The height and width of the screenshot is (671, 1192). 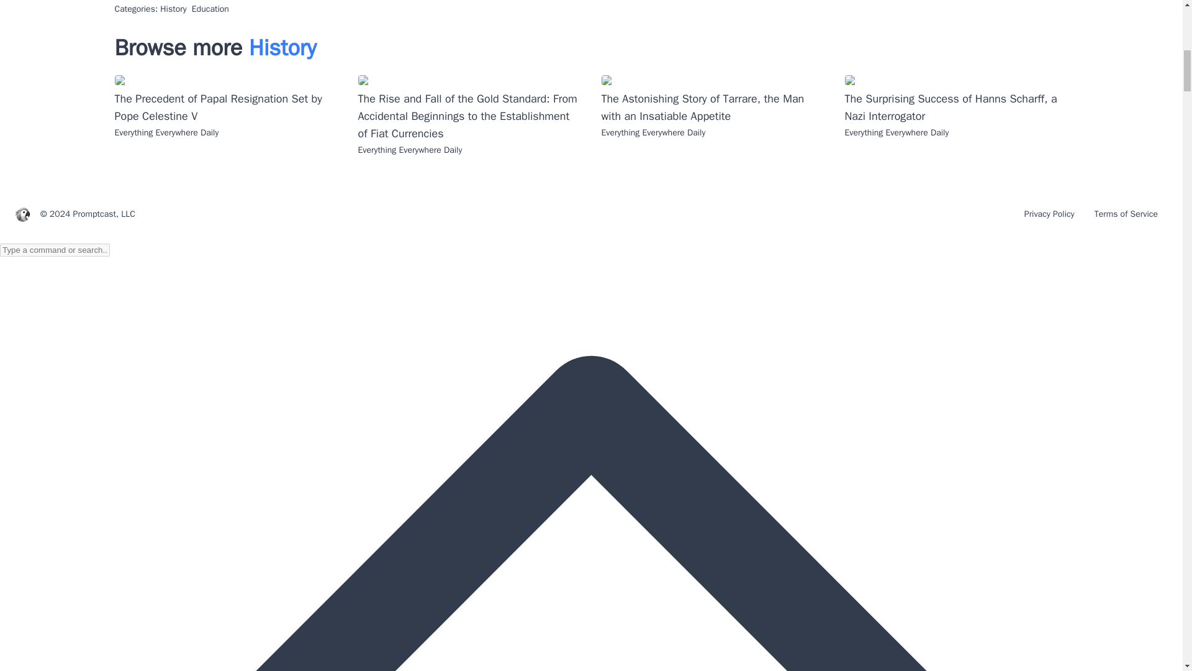 I want to click on Privacy Policy, so click(x=1049, y=214).